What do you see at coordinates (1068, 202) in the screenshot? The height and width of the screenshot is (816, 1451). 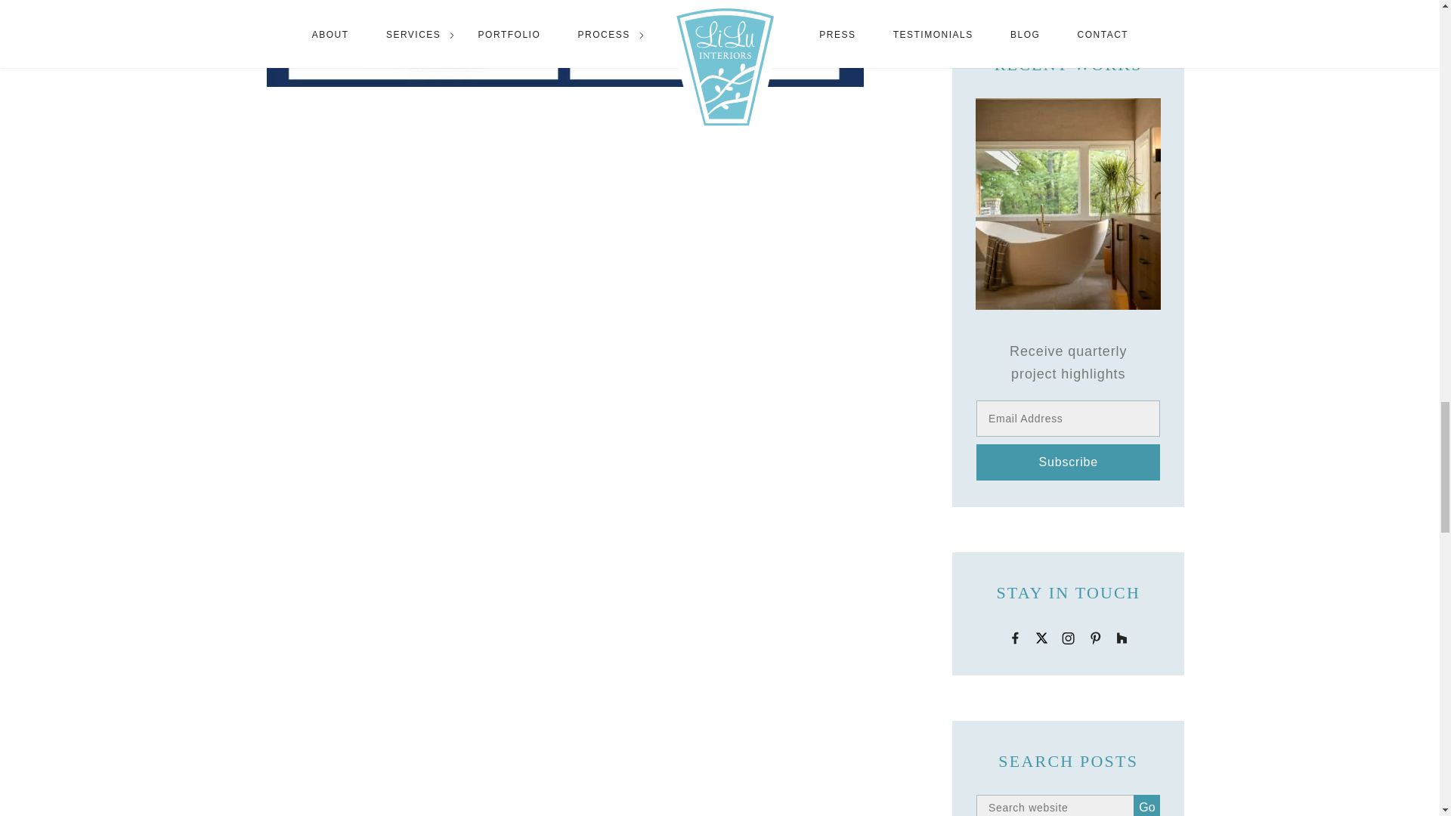 I see `Oasis In the Woods` at bounding box center [1068, 202].